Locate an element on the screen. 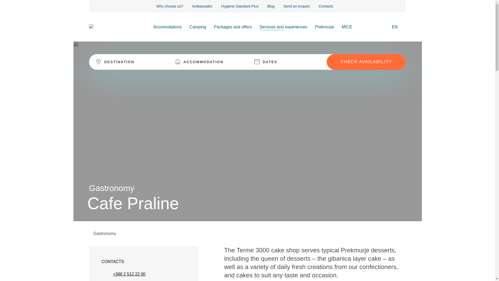 This screenshot has height=281, width=499. Why choose us? is located at coordinates (169, 6).